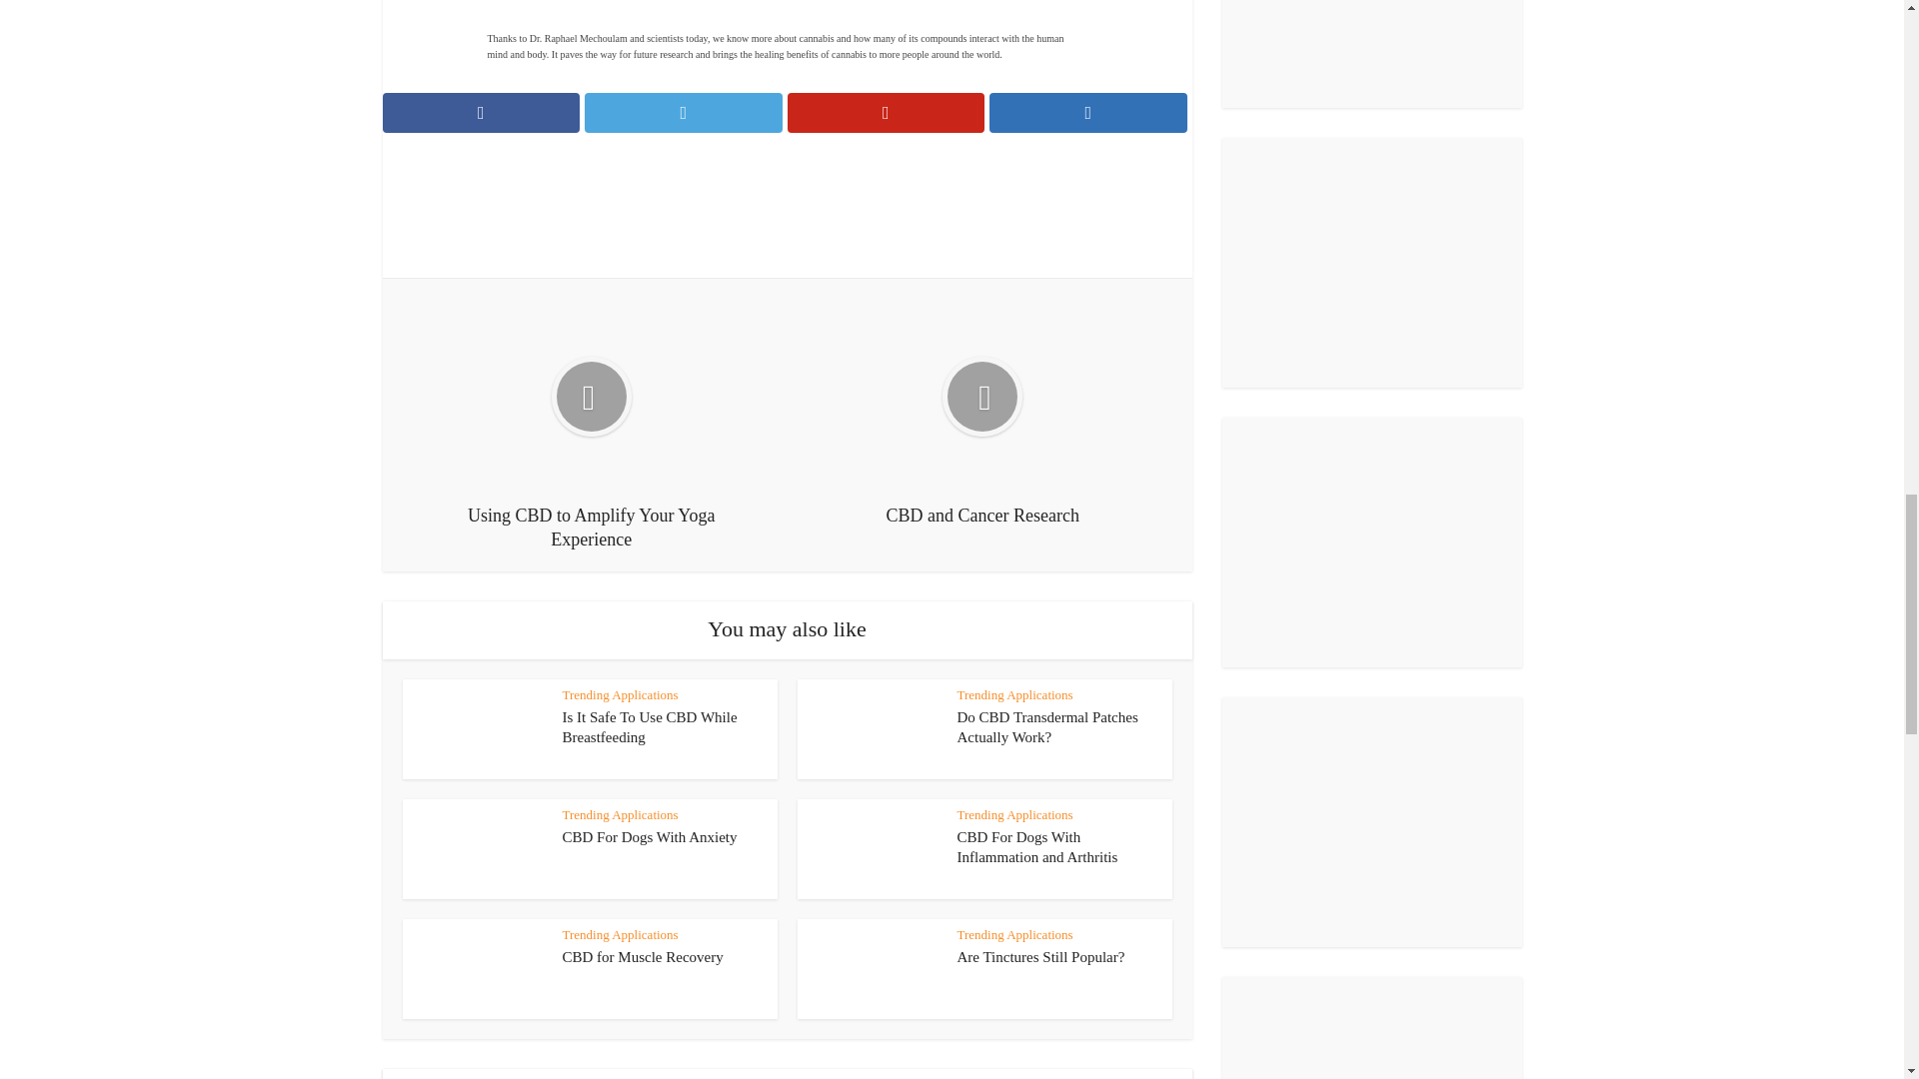  What do you see at coordinates (650, 837) in the screenshot?
I see `CBD For Dogs With Anxiety` at bounding box center [650, 837].